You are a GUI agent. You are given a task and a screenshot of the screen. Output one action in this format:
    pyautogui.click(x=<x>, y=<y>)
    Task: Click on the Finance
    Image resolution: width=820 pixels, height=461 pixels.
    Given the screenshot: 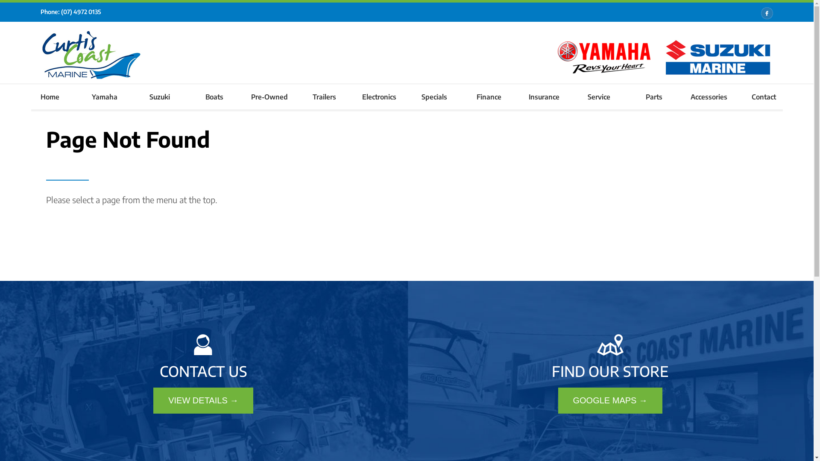 What is the action you would take?
    pyautogui.click(x=489, y=96)
    